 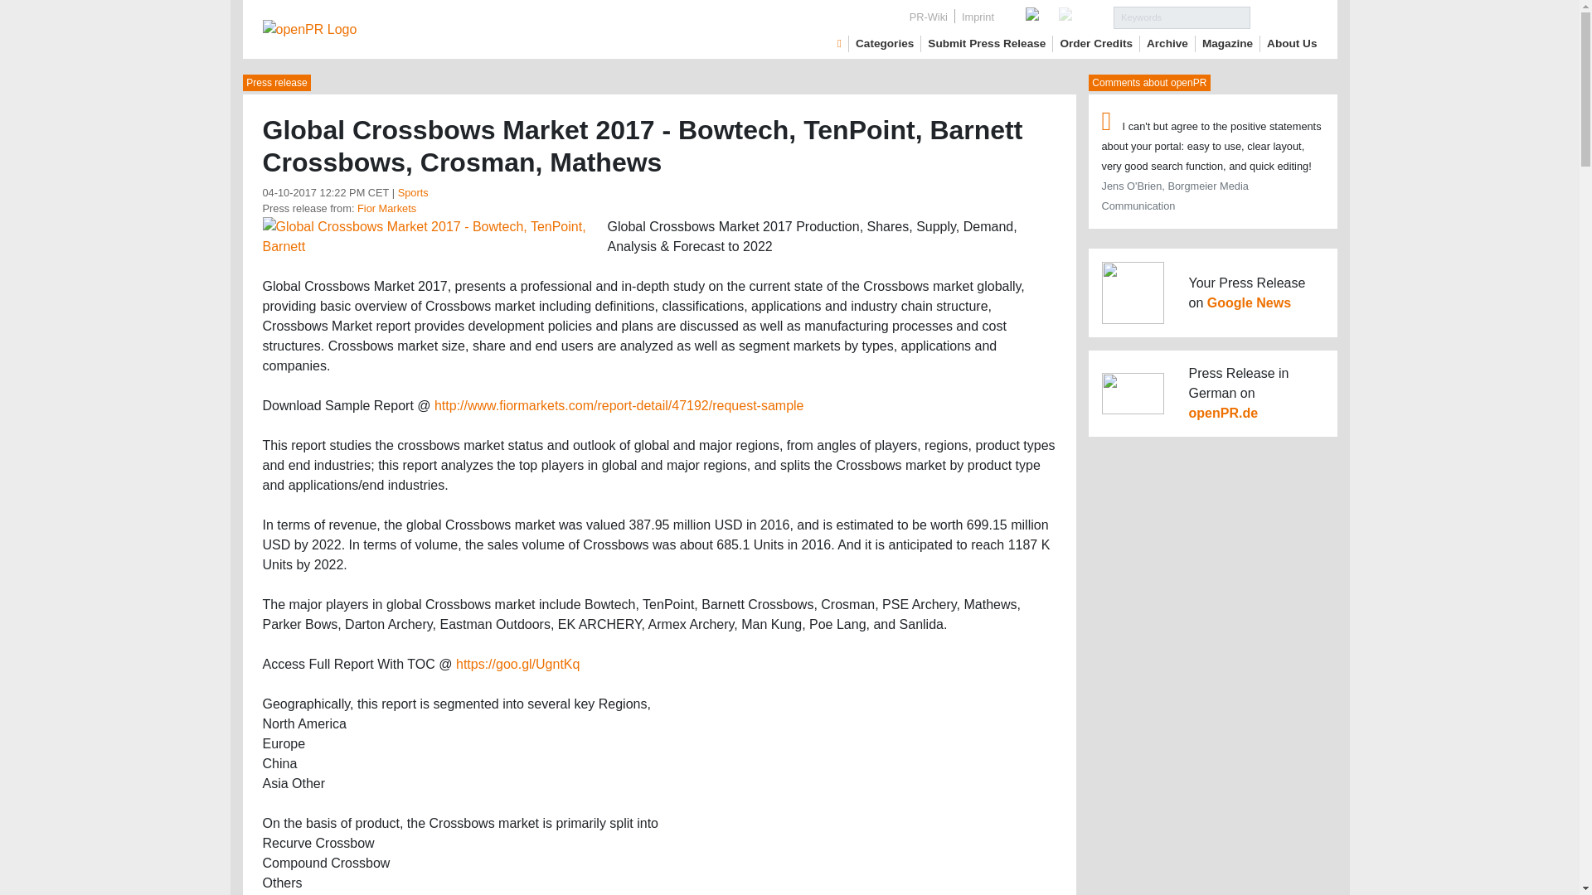 What do you see at coordinates (987, 43) in the screenshot?
I see `Submit Press Release` at bounding box center [987, 43].